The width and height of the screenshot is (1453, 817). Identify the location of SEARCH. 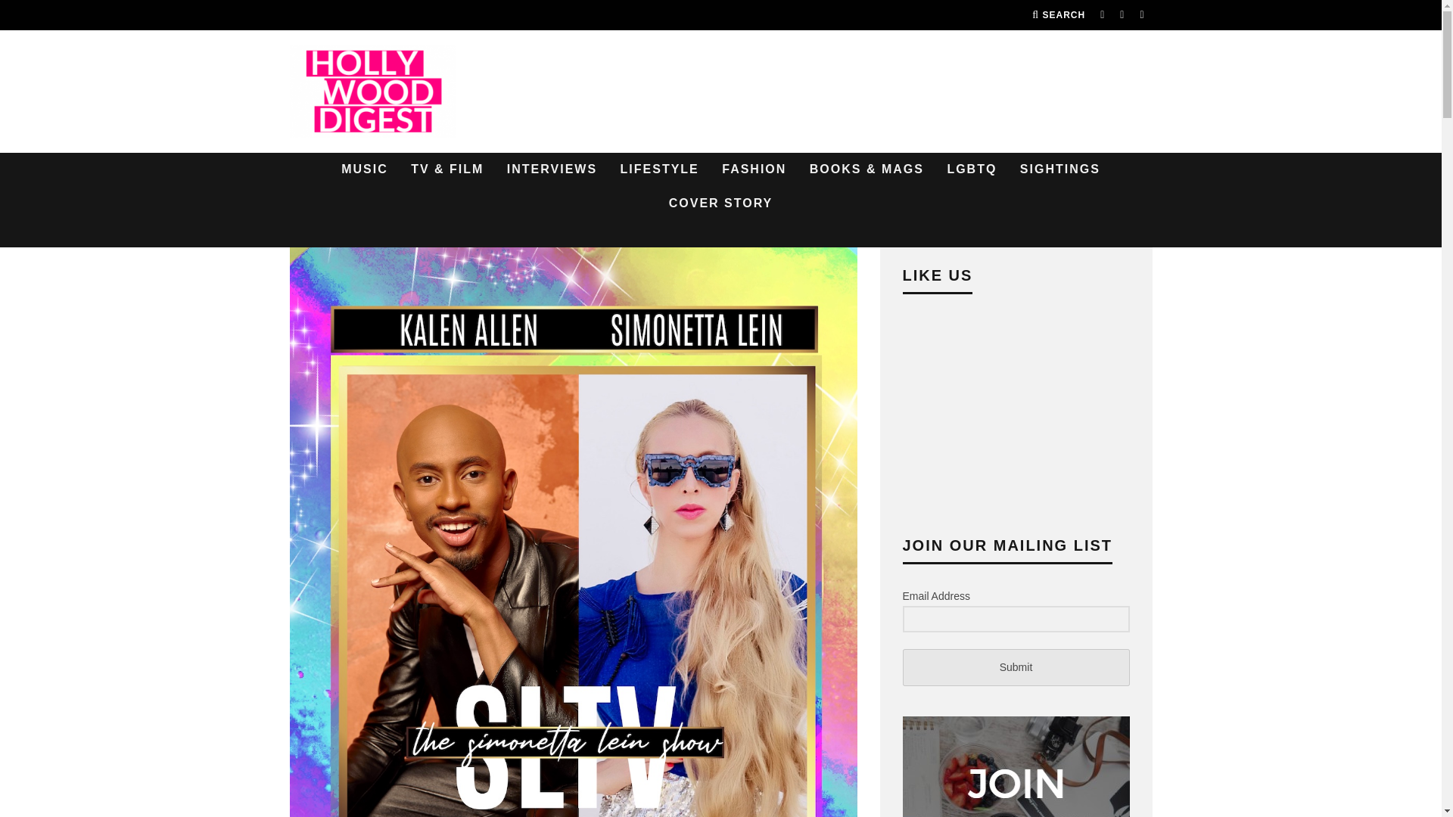
(1058, 15).